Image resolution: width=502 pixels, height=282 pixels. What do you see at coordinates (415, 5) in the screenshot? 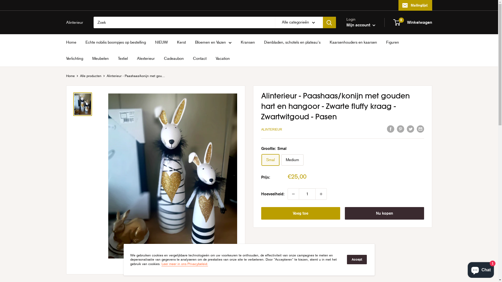
I see `Mailinglijst` at bounding box center [415, 5].